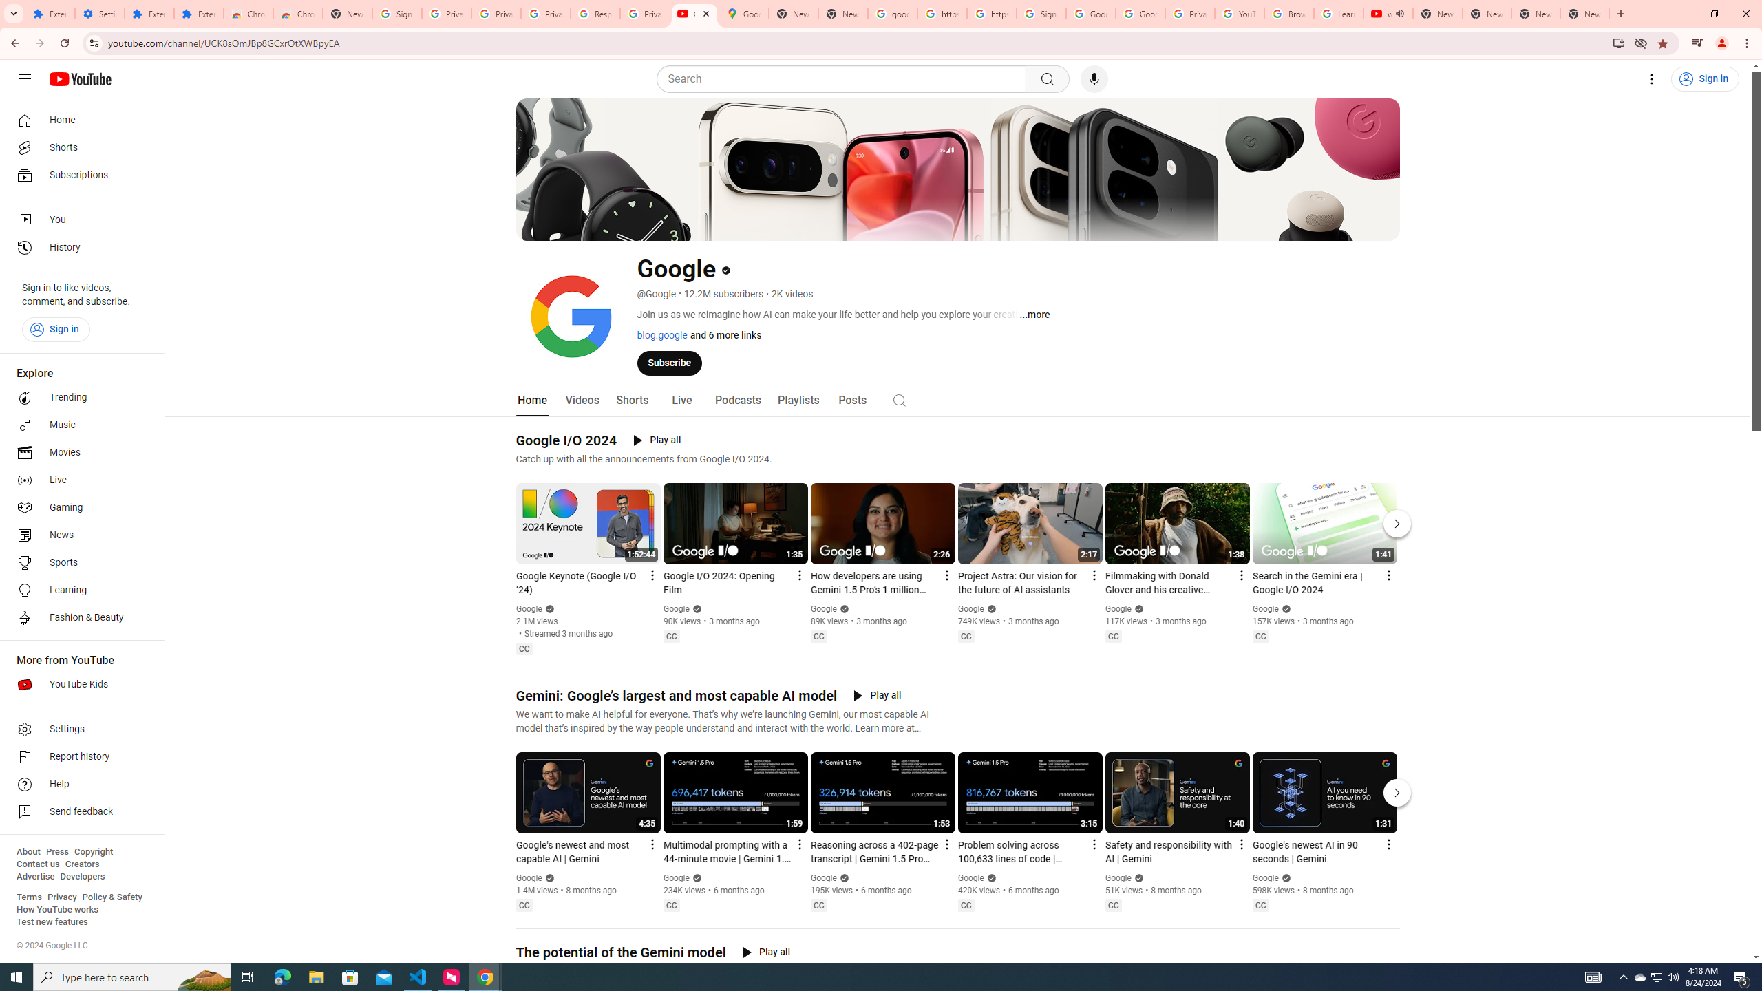 This screenshot has height=991, width=1762. I want to click on and 6 more links, so click(724, 334).